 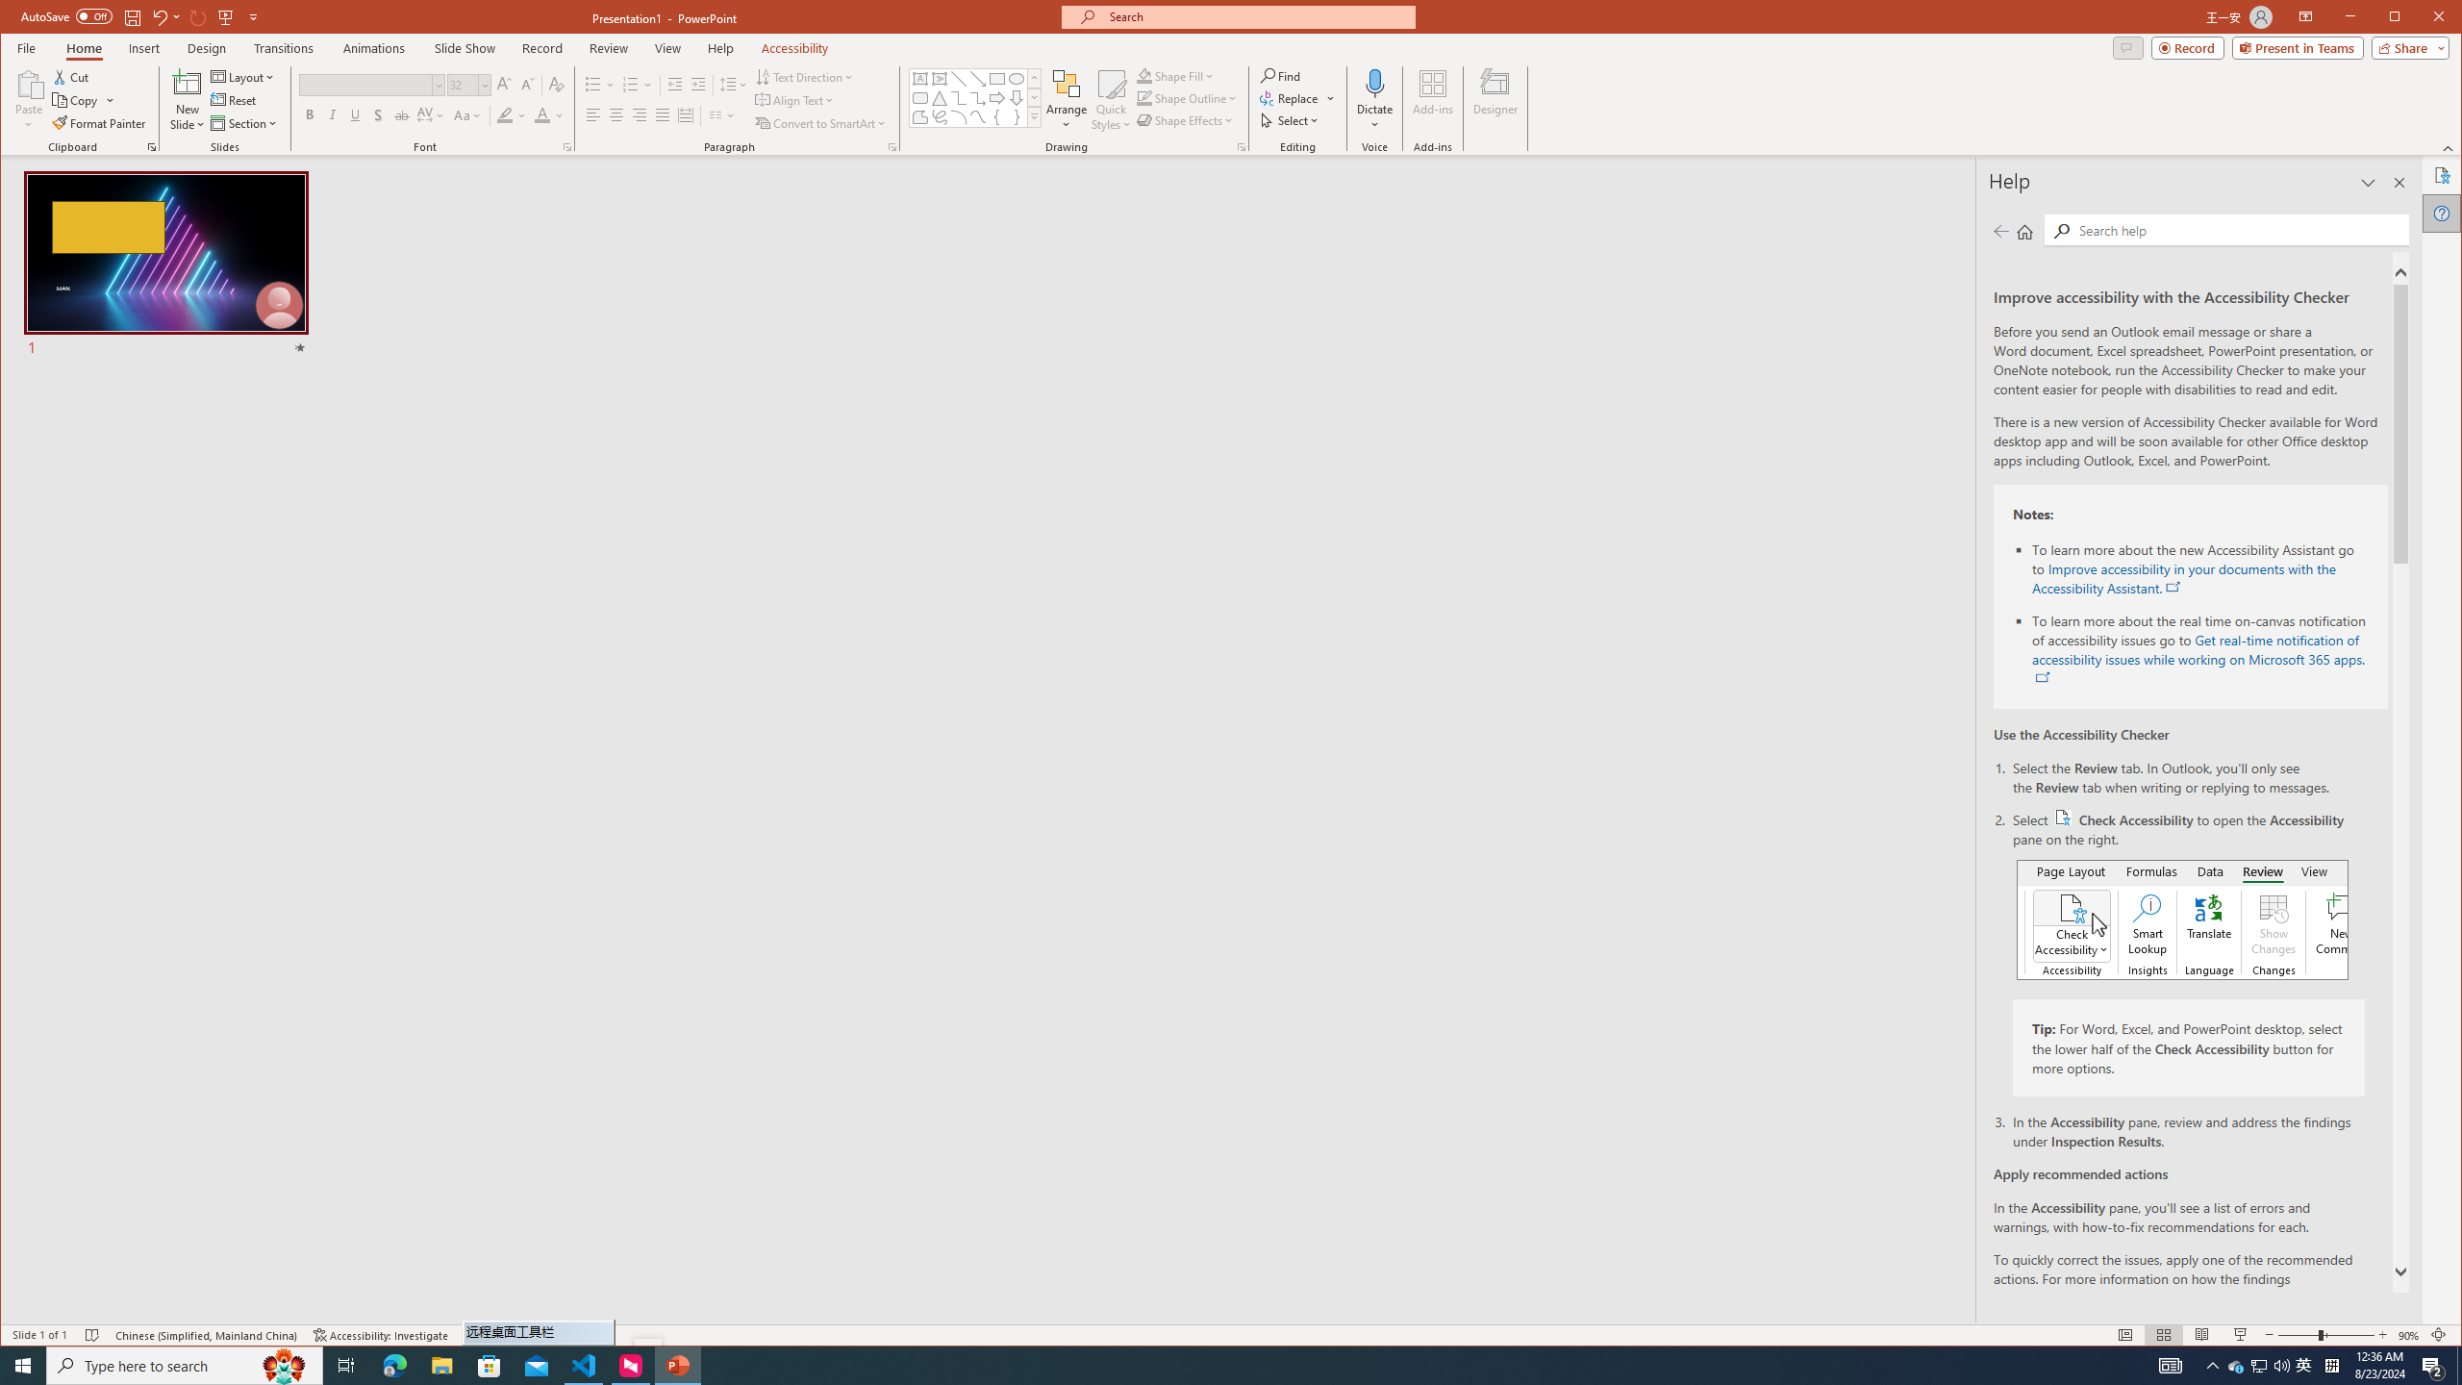 I want to click on Text Direction, so click(x=804, y=77).